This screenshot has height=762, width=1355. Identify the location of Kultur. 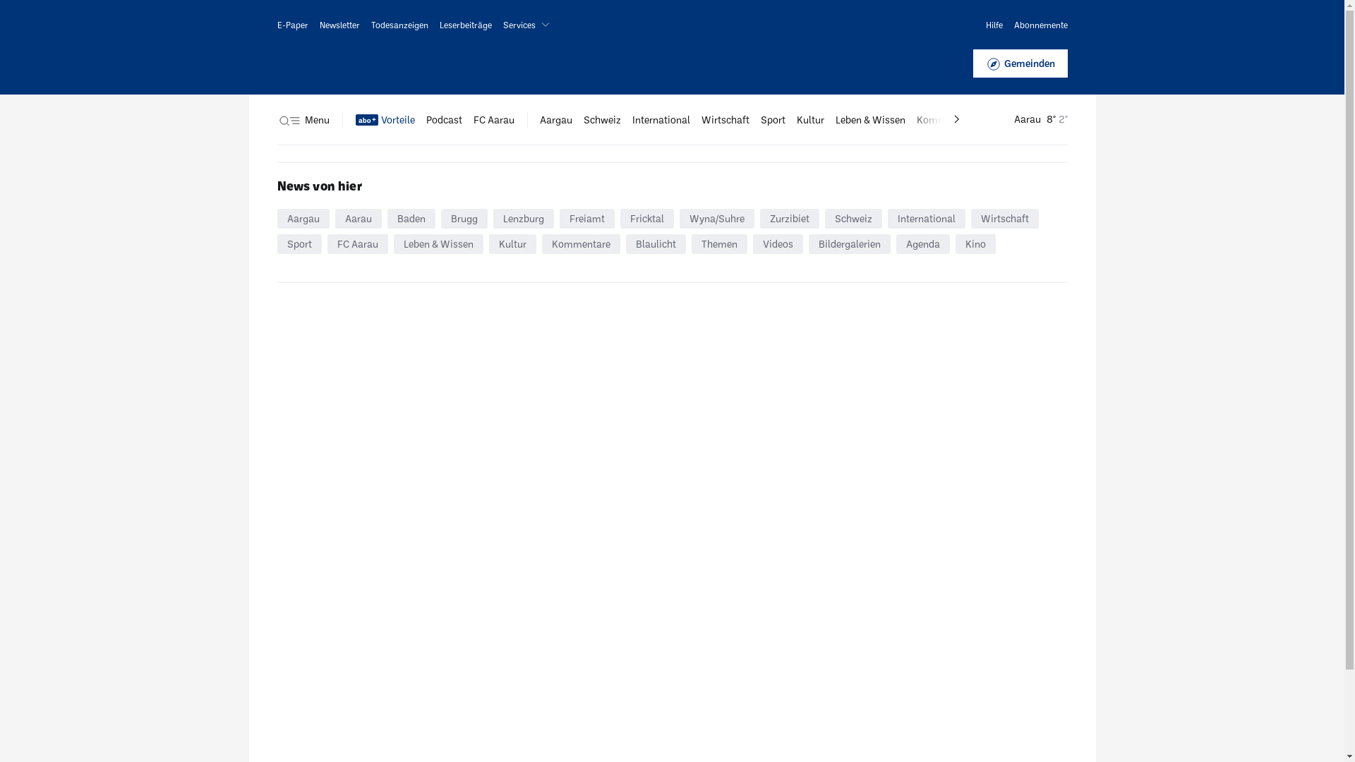
(512, 244).